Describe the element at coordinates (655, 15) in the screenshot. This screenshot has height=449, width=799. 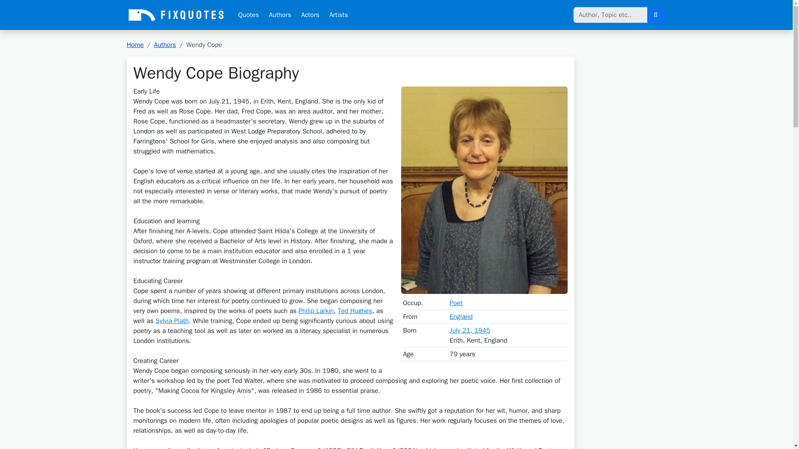
I see `Click to search` at that location.